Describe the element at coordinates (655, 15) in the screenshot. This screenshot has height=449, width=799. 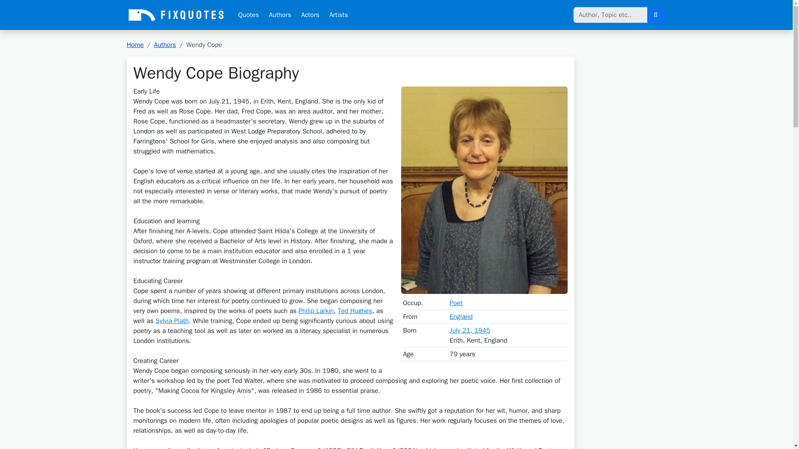
I see `Click to search` at that location.